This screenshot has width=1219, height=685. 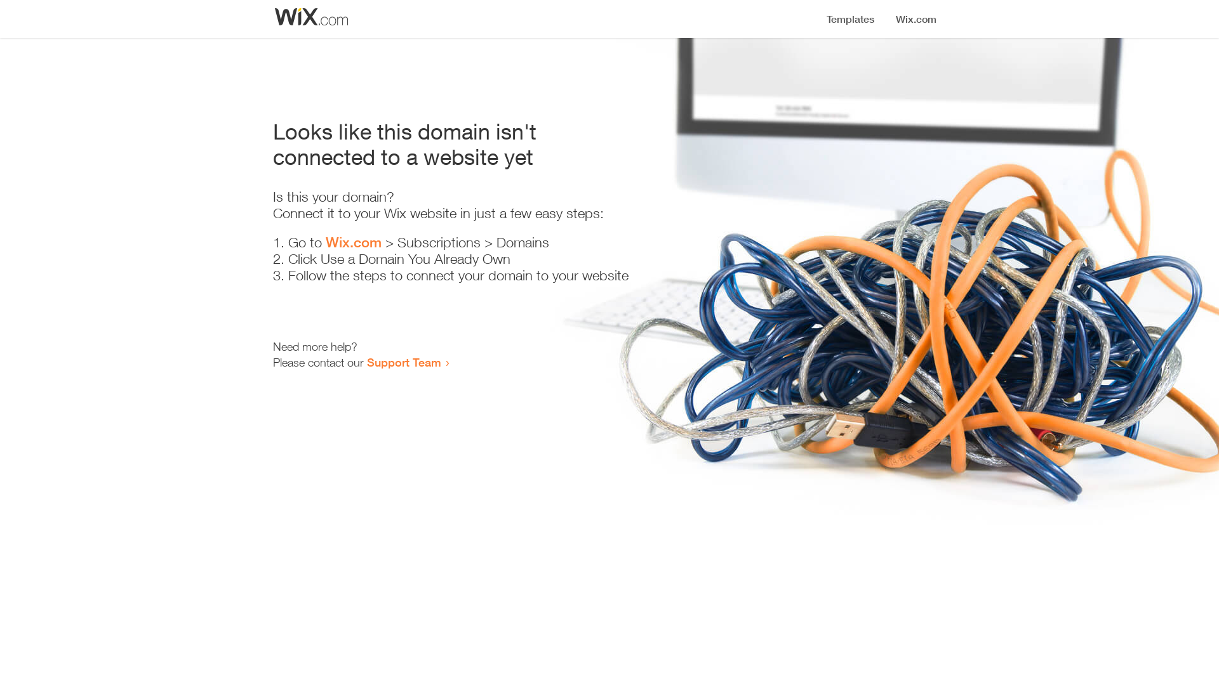 What do you see at coordinates (404, 362) in the screenshot?
I see `Support Team` at bounding box center [404, 362].